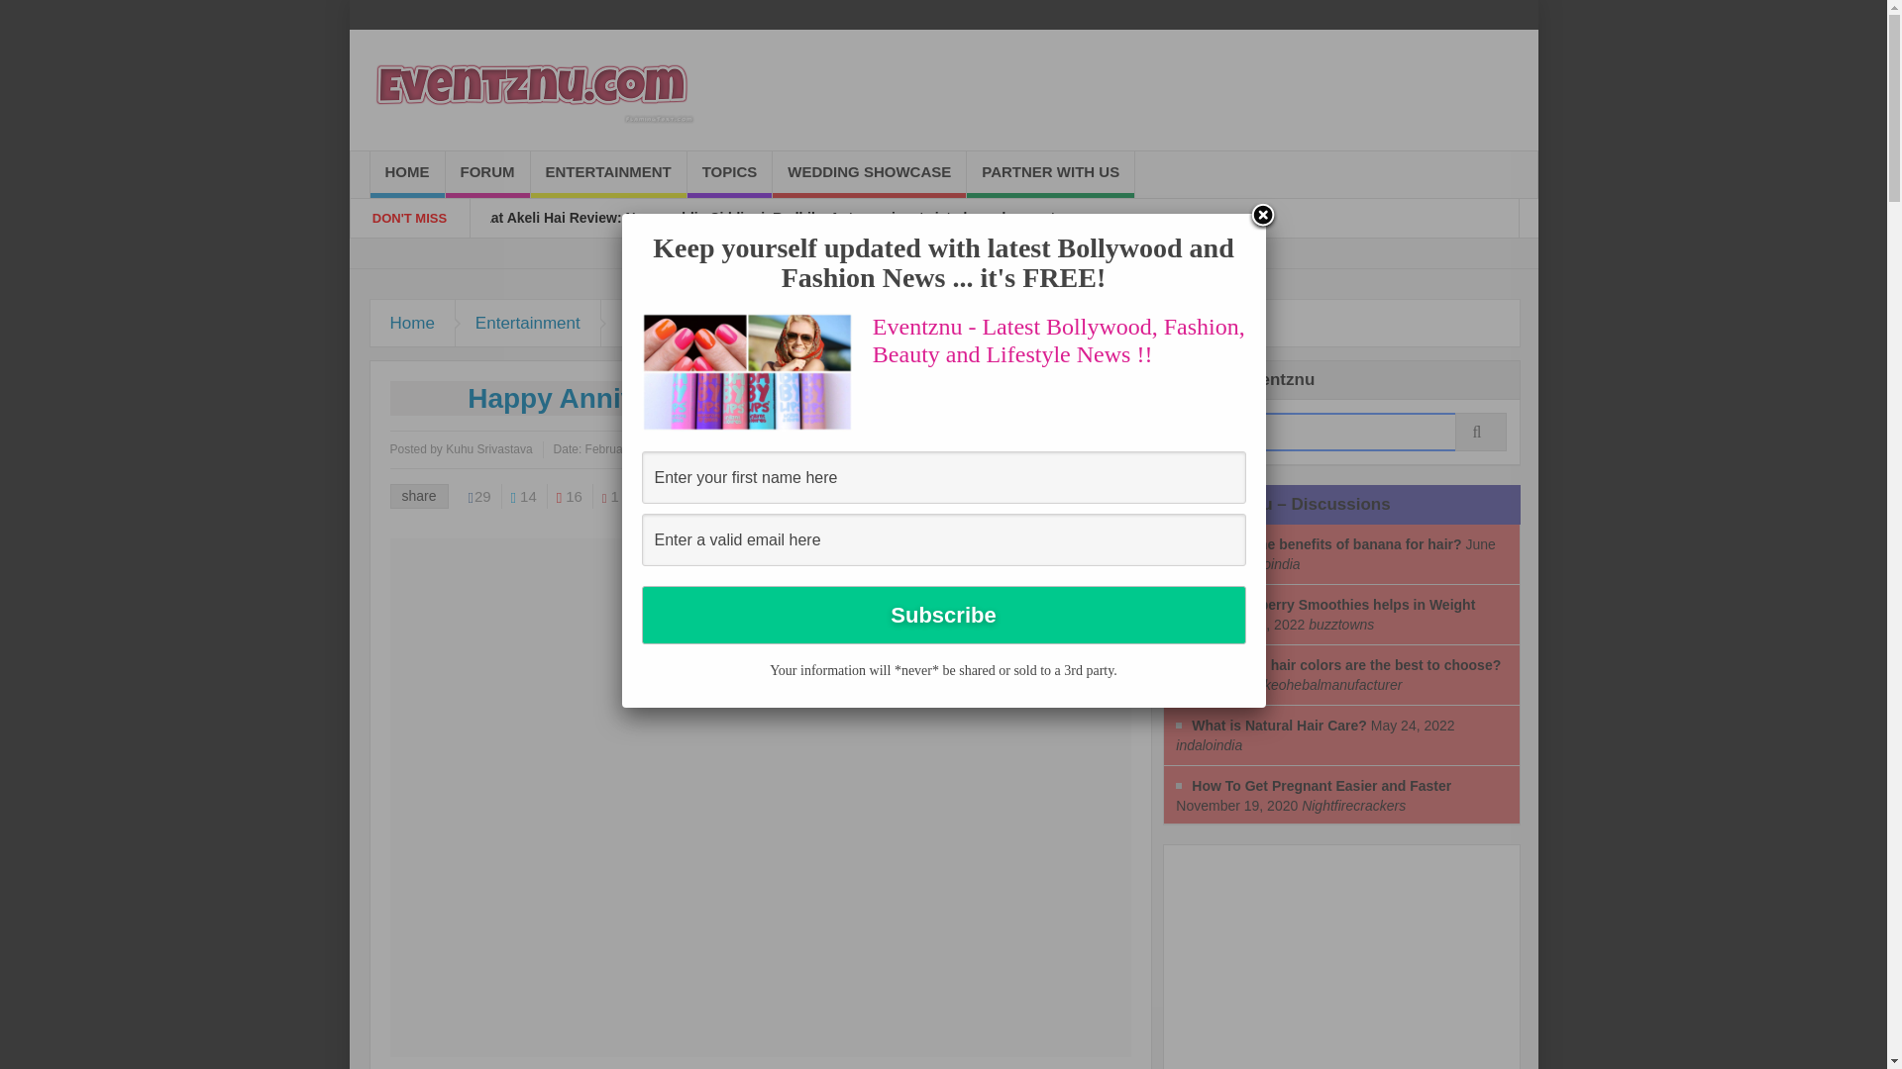  I want to click on Kuhu Srivastava, so click(488, 449).